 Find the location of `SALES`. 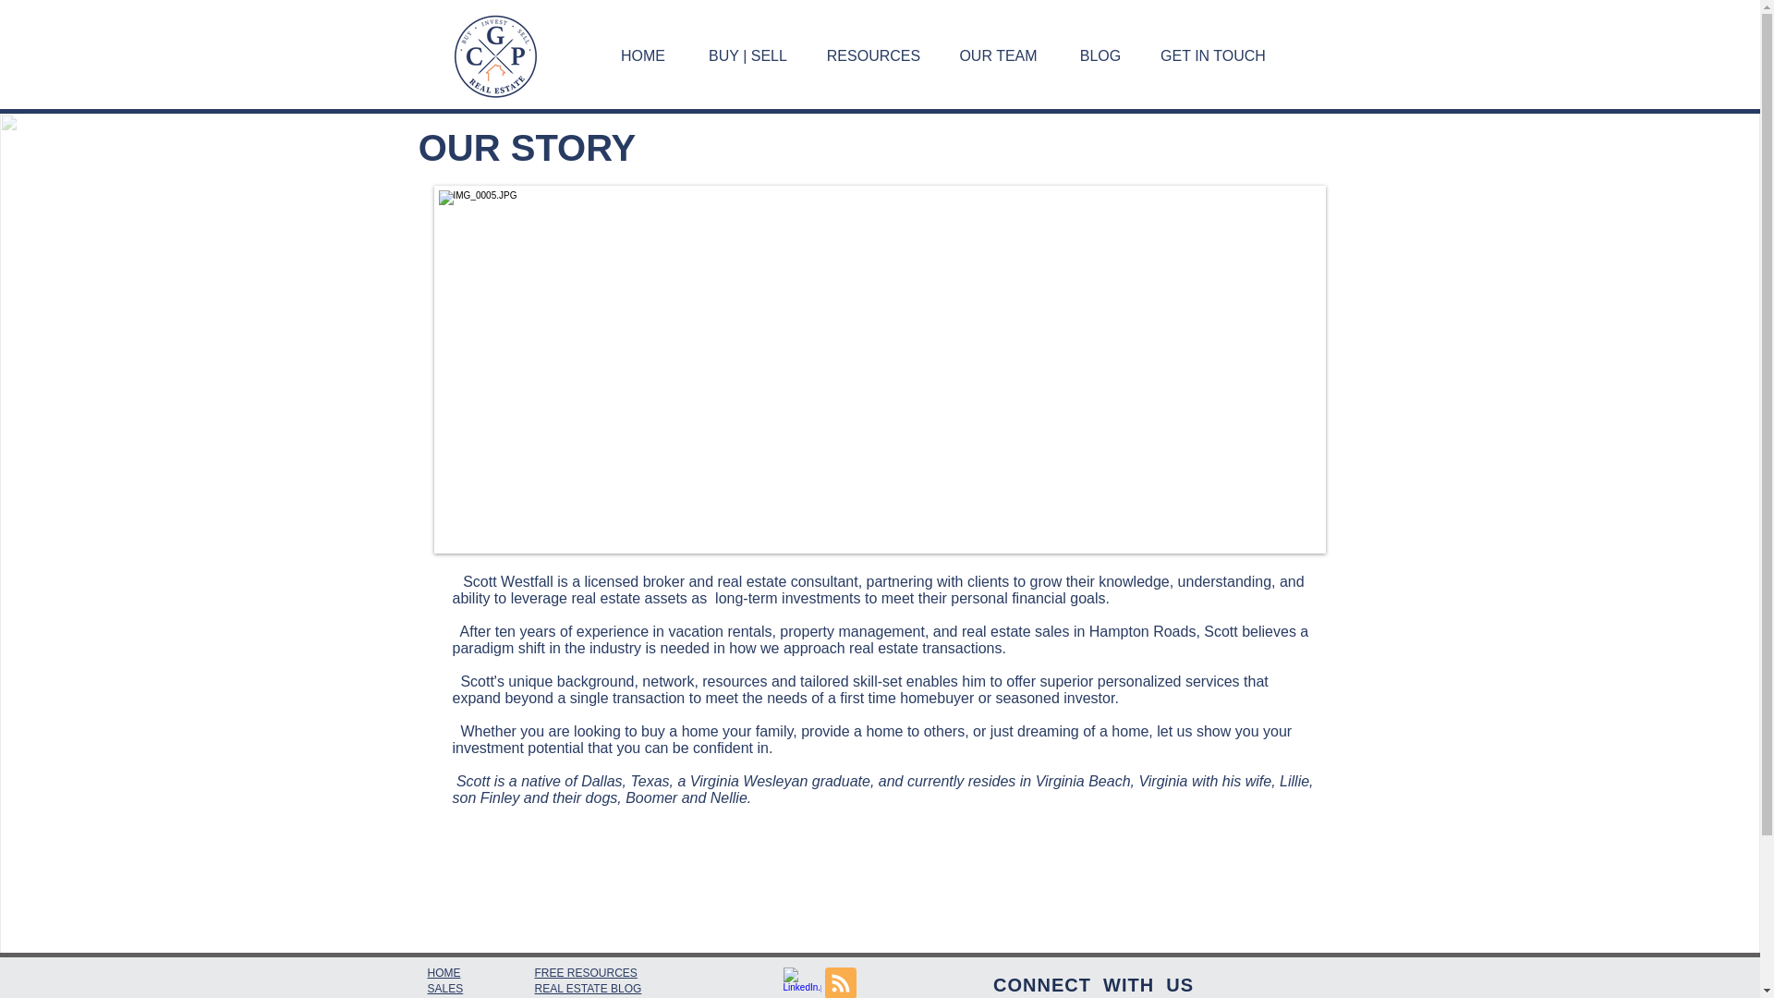

SALES is located at coordinates (445, 988).